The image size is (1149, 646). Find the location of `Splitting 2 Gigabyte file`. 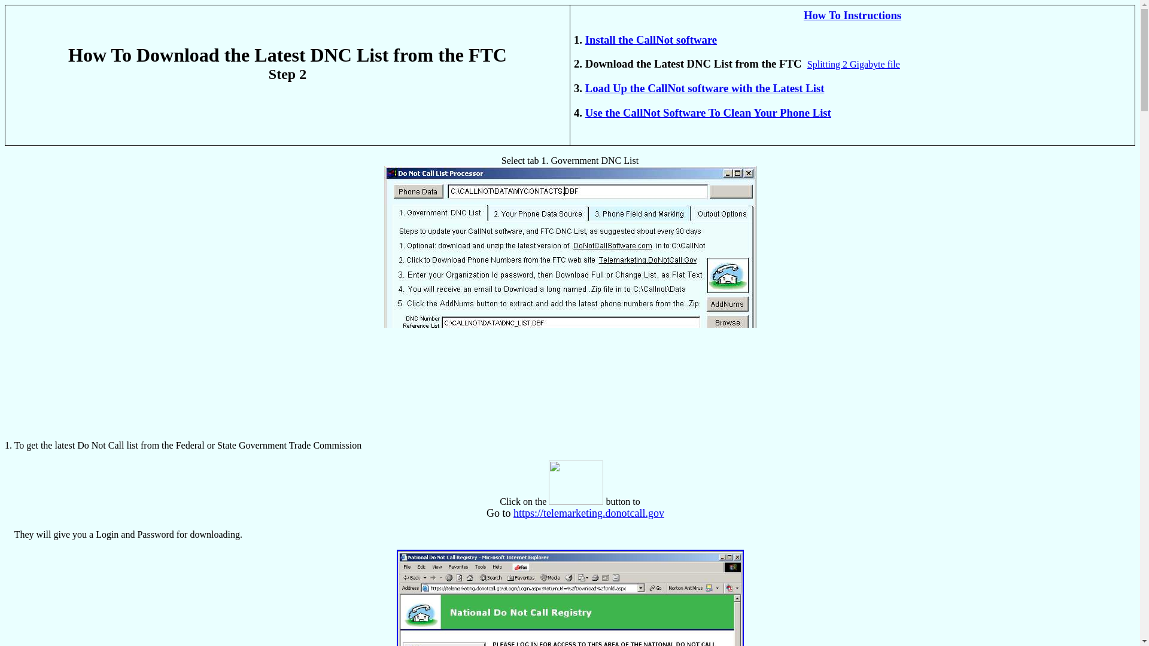

Splitting 2 Gigabyte file is located at coordinates (853, 64).